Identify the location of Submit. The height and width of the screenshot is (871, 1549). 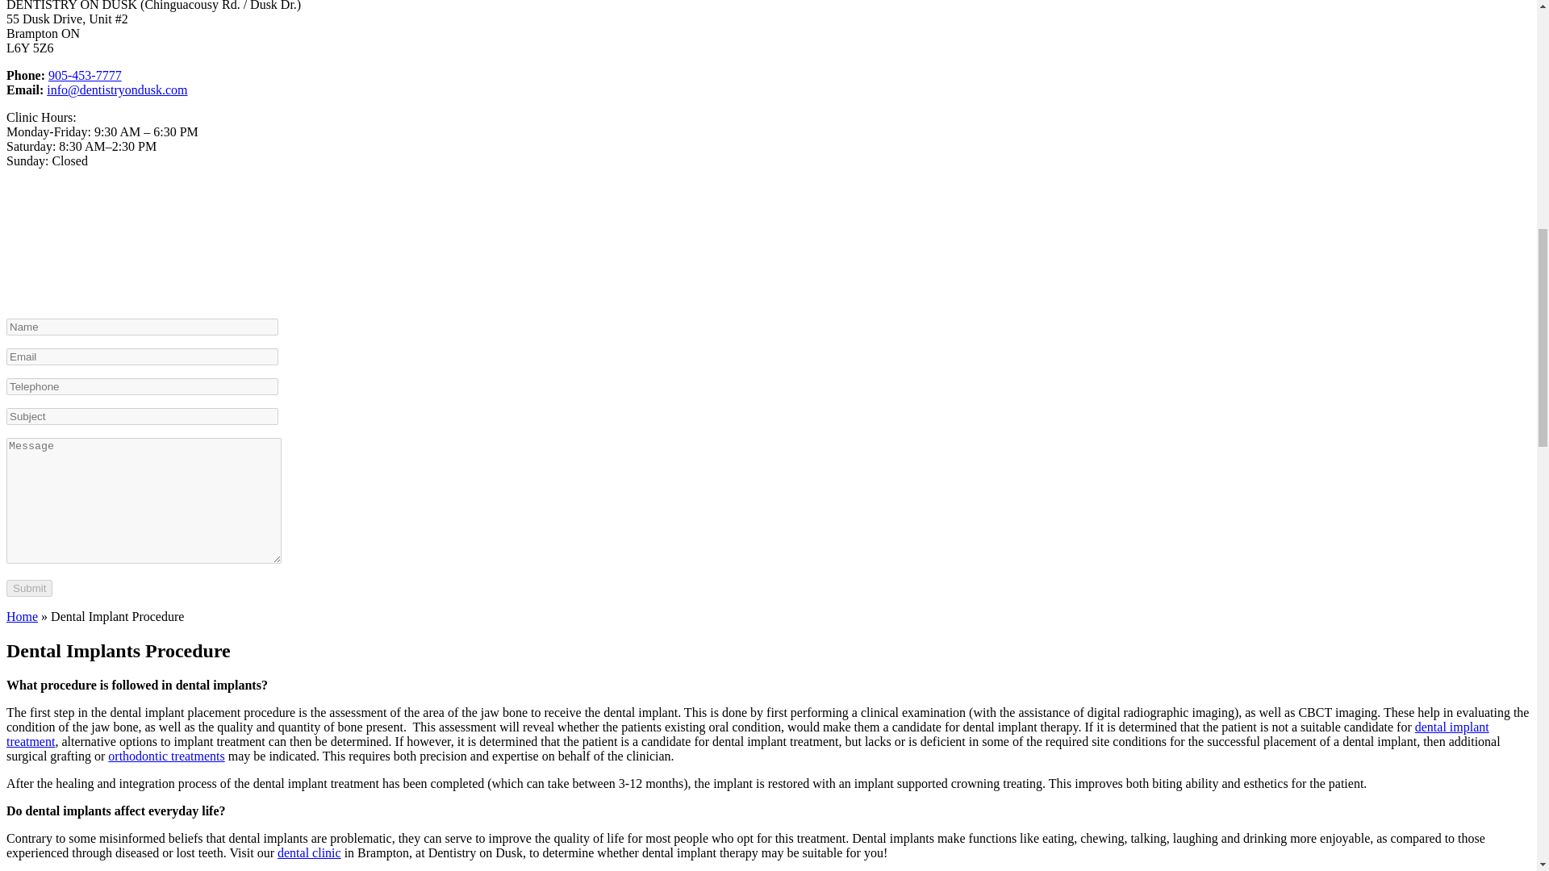
(29, 588).